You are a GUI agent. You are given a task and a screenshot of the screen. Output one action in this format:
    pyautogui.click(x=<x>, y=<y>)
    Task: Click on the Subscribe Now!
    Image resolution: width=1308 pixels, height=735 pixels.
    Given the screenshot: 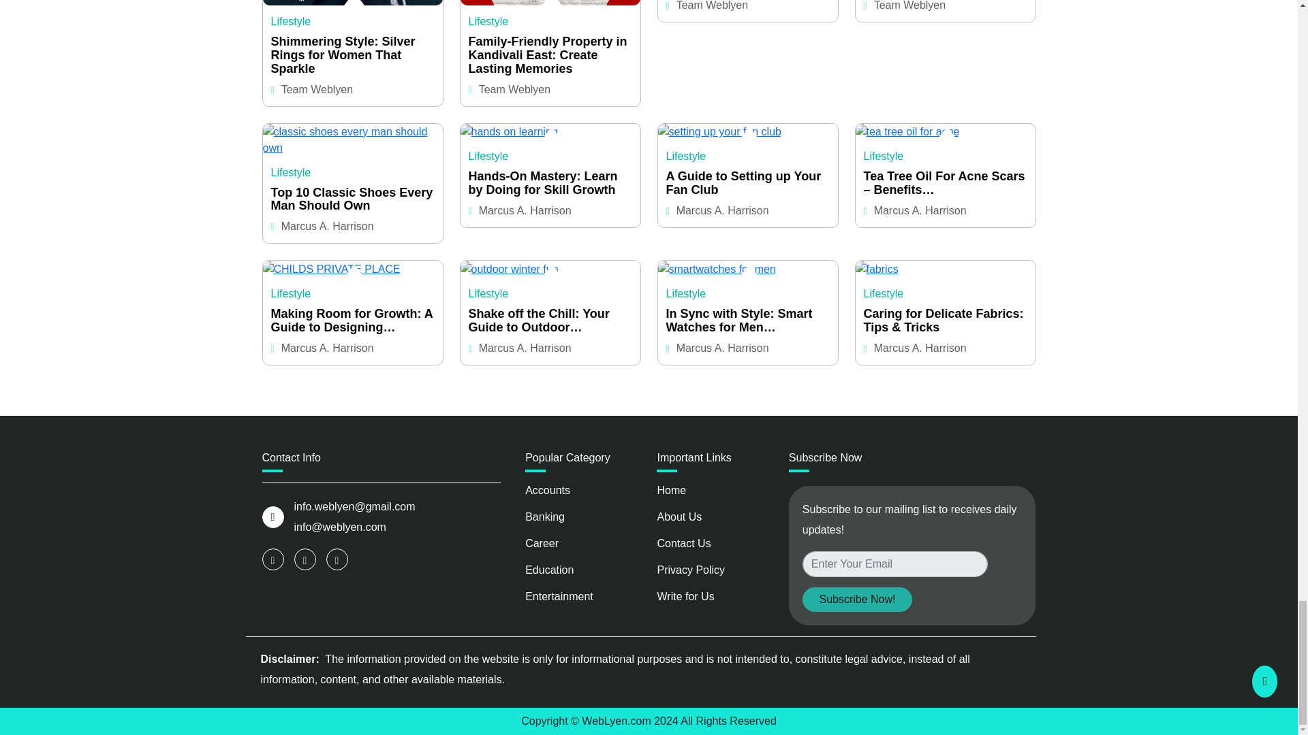 What is the action you would take?
    pyautogui.click(x=857, y=599)
    